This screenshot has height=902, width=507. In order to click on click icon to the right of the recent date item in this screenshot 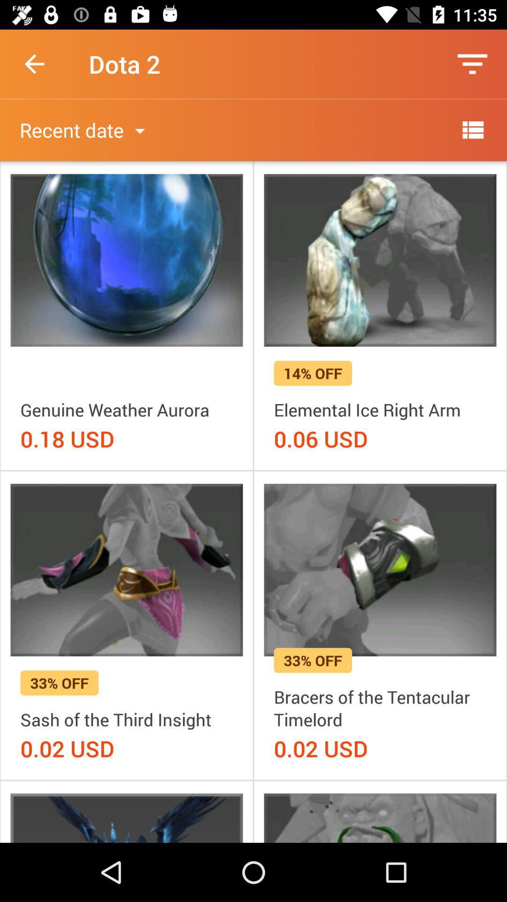, I will do `click(472, 130)`.